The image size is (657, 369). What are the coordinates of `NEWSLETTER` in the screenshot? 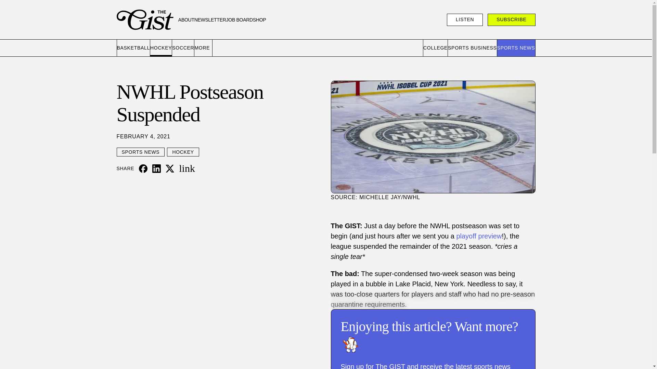 It's located at (210, 20).